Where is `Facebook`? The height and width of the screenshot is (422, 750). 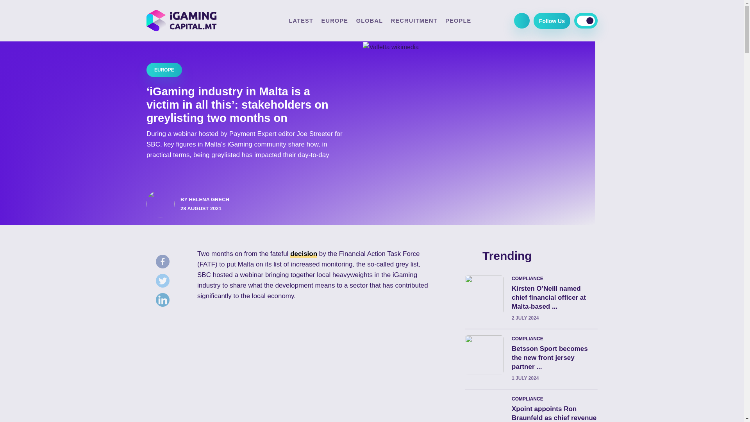 Facebook is located at coordinates (164, 263).